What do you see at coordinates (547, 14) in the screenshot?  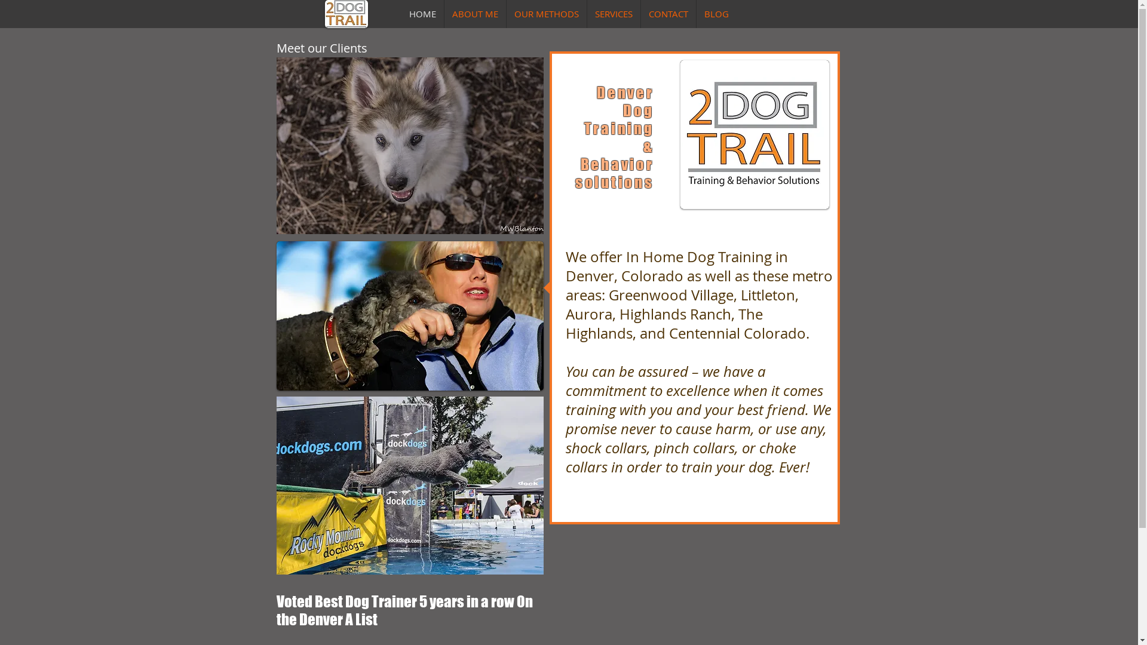 I see `OUR METHODS` at bounding box center [547, 14].